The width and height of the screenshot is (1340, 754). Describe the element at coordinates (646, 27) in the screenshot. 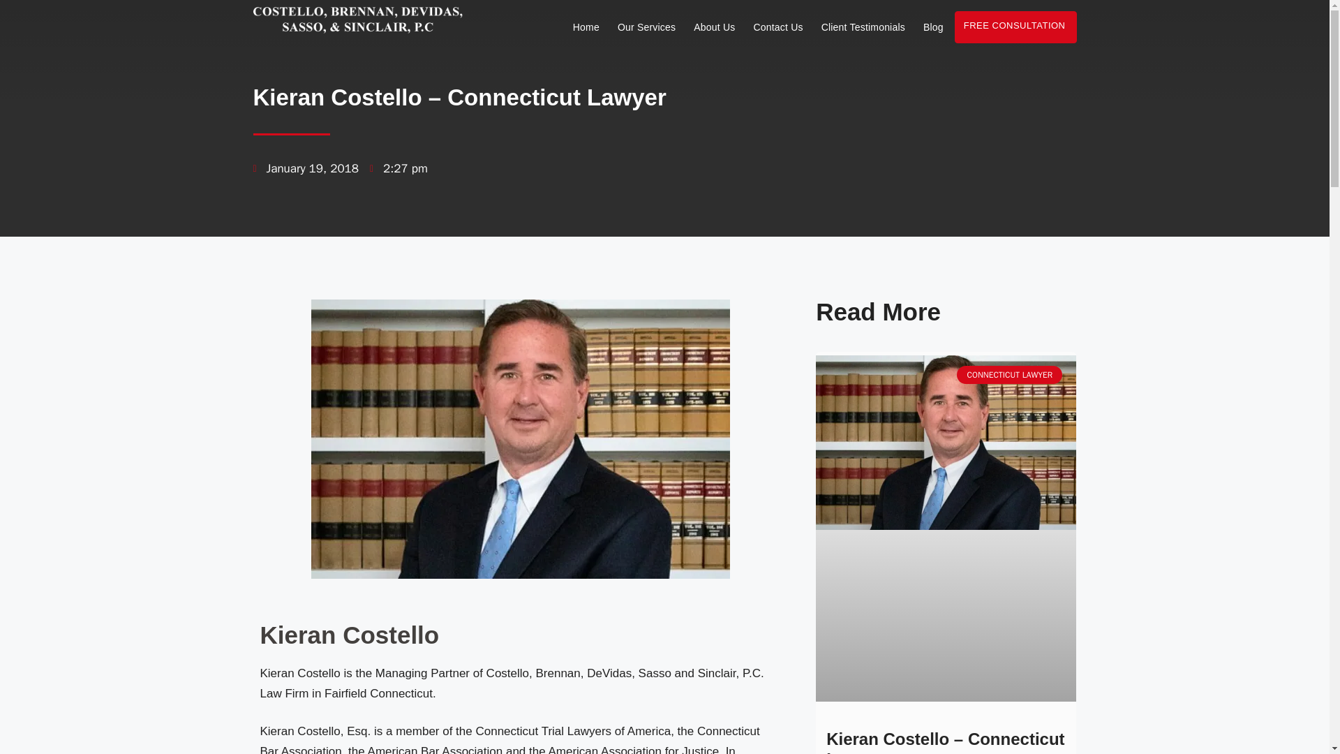

I see `Our Services` at that location.